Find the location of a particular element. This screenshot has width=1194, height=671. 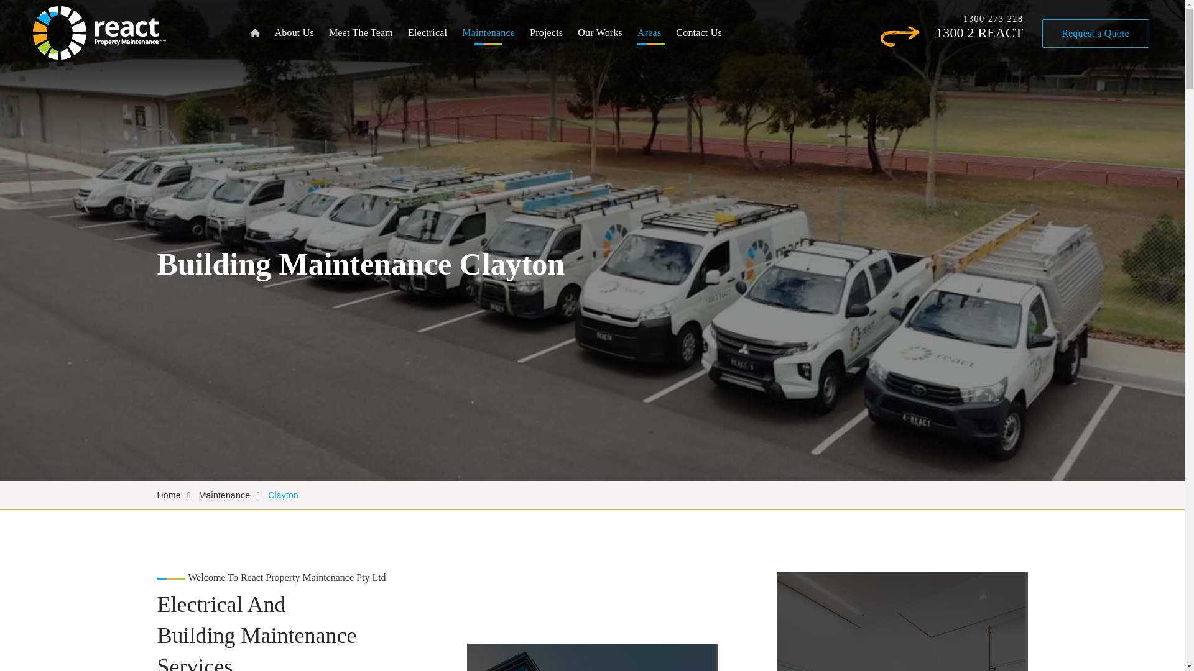

React Property Maintenance Home is located at coordinates (98, 32).